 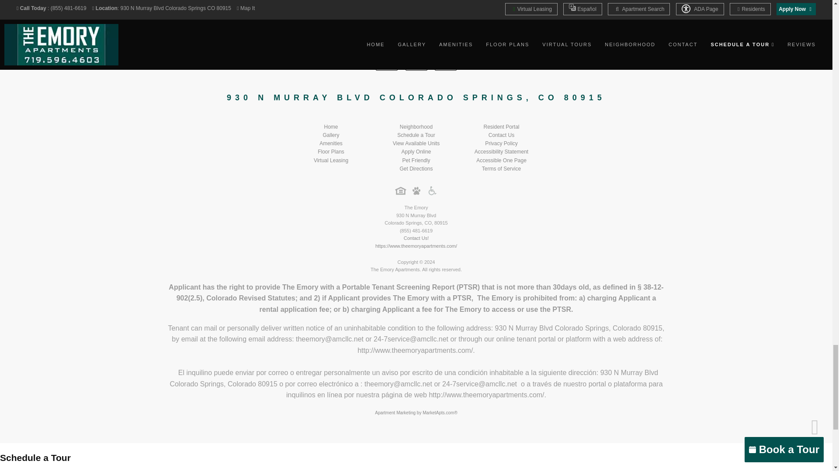 I want to click on Equal Housing for The Emory Apartments, so click(x=400, y=191).